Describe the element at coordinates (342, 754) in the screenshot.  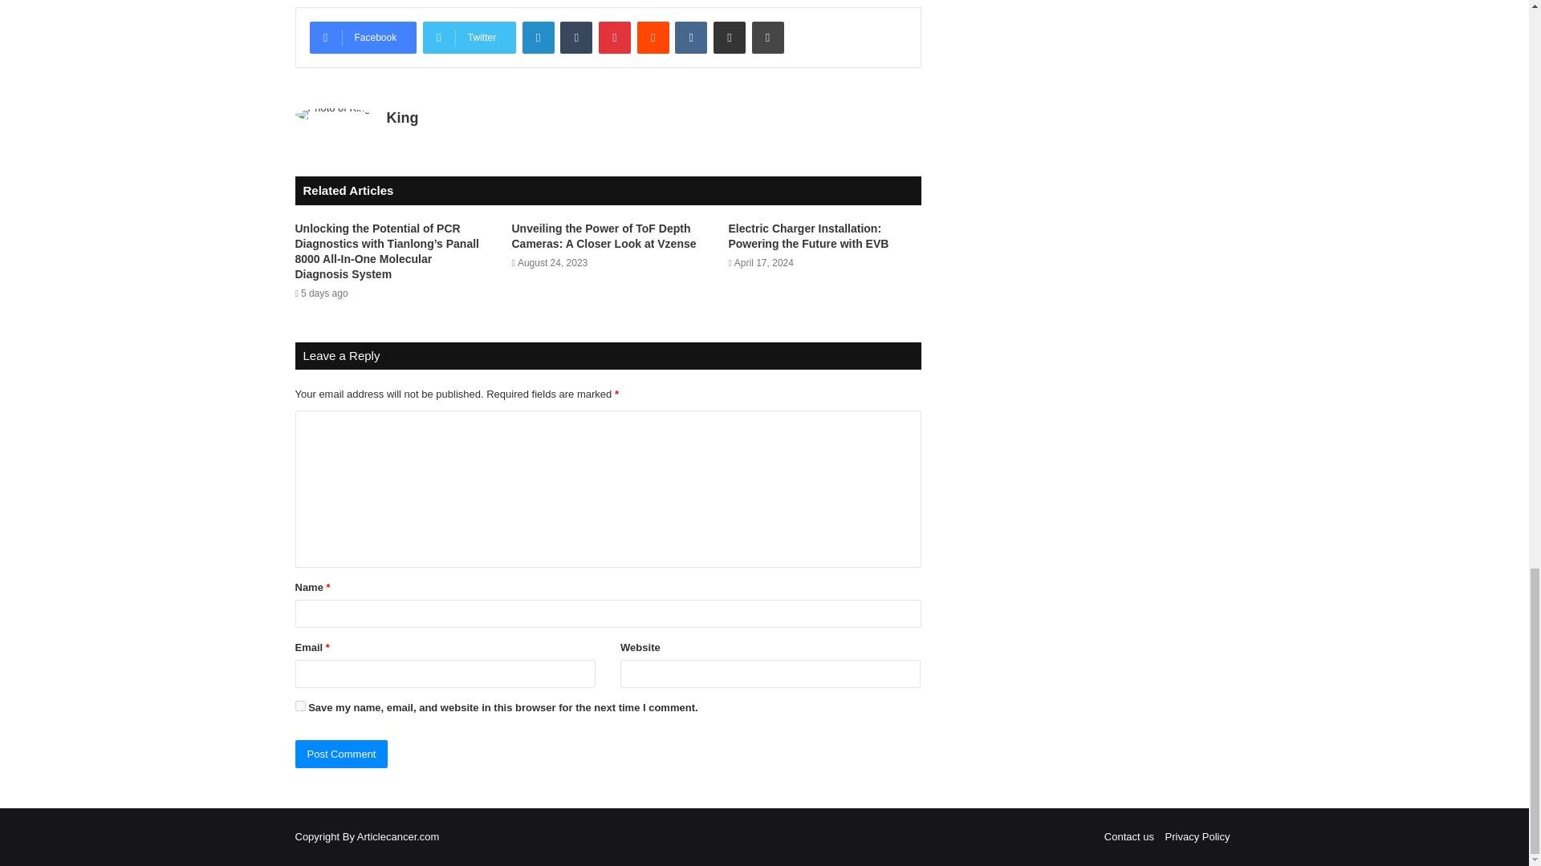
I see `Post Comment` at that location.